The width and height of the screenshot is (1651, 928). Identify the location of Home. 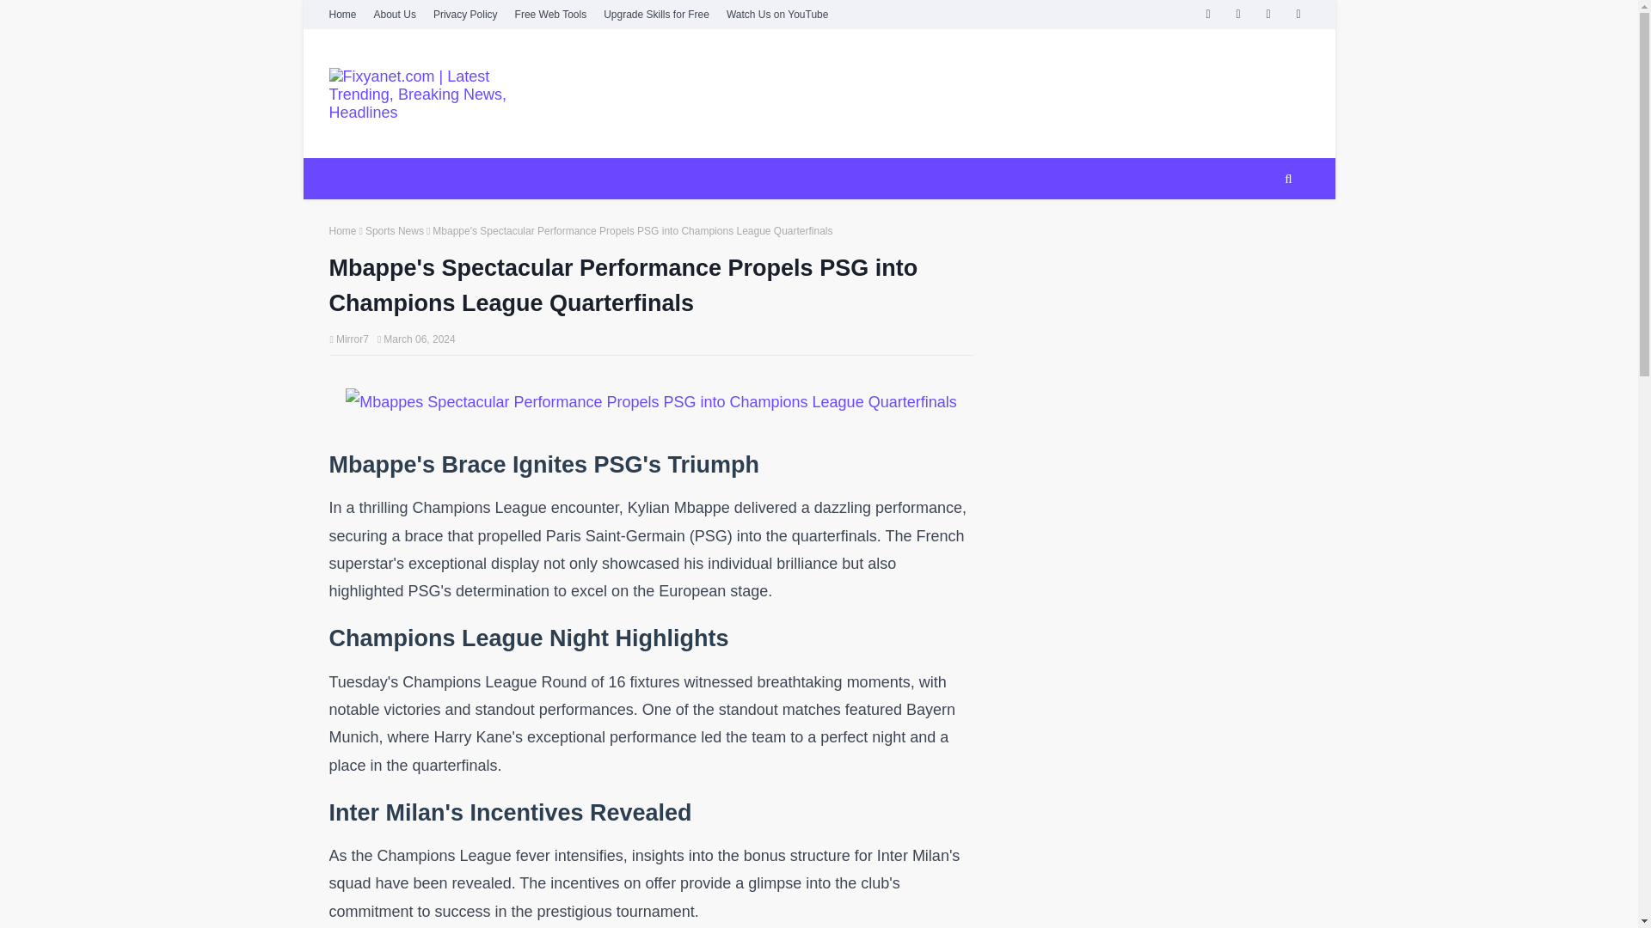
(342, 231).